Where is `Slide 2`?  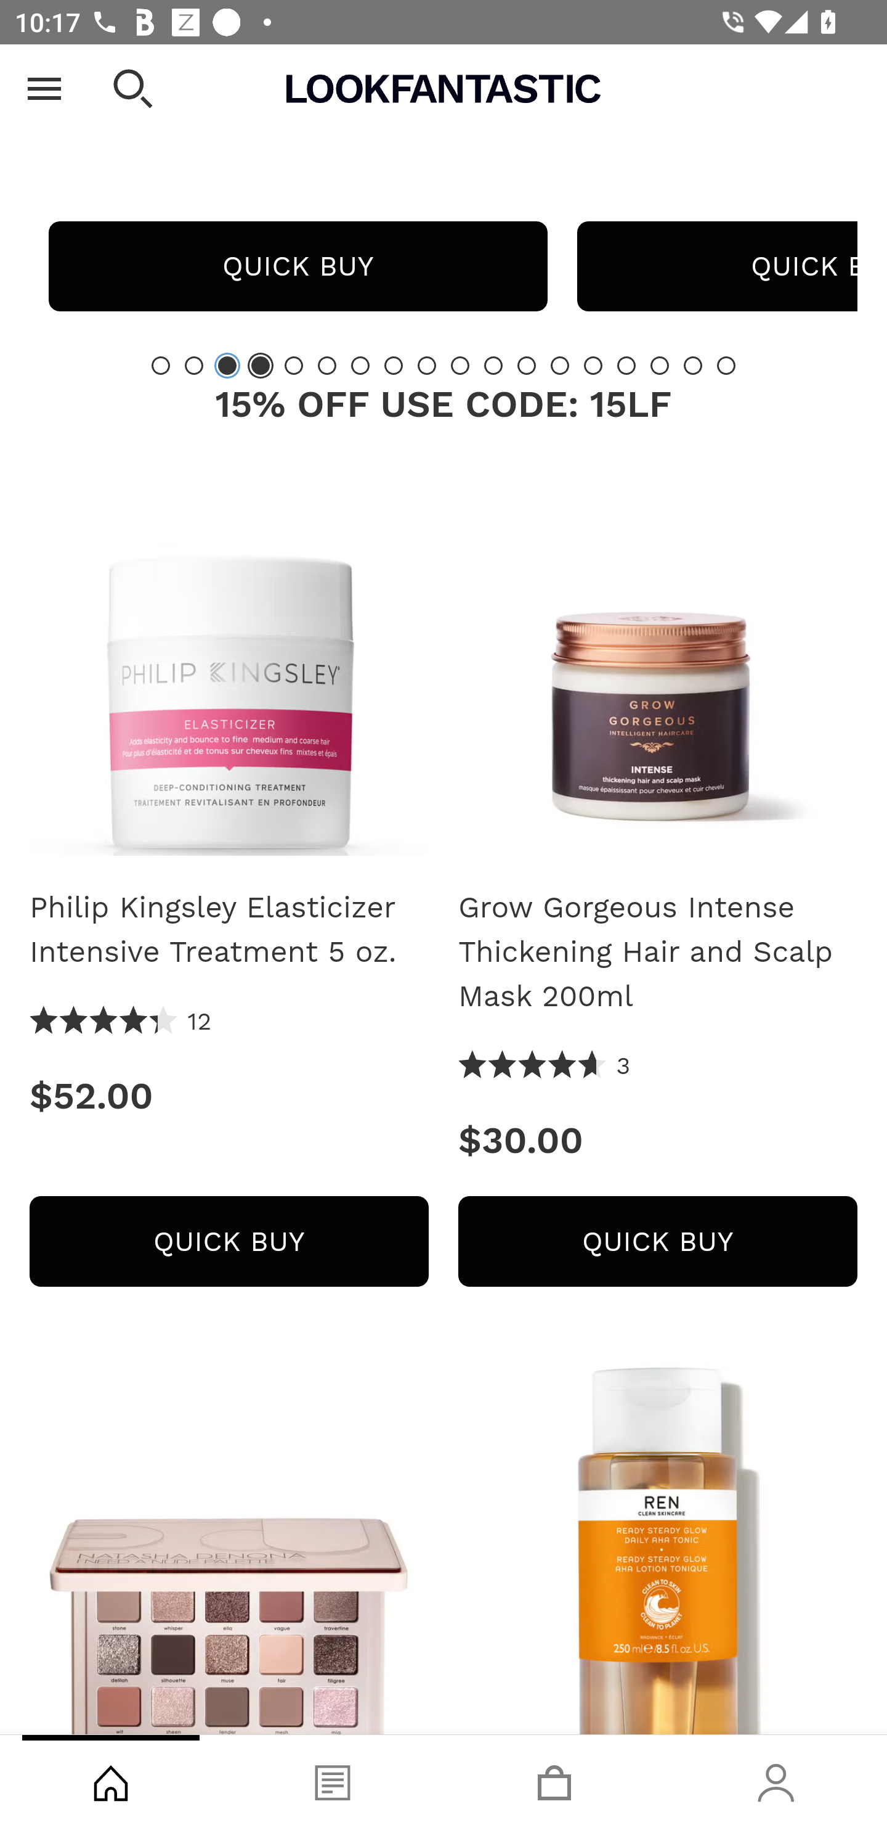
Slide 2 is located at coordinates (193, 366).